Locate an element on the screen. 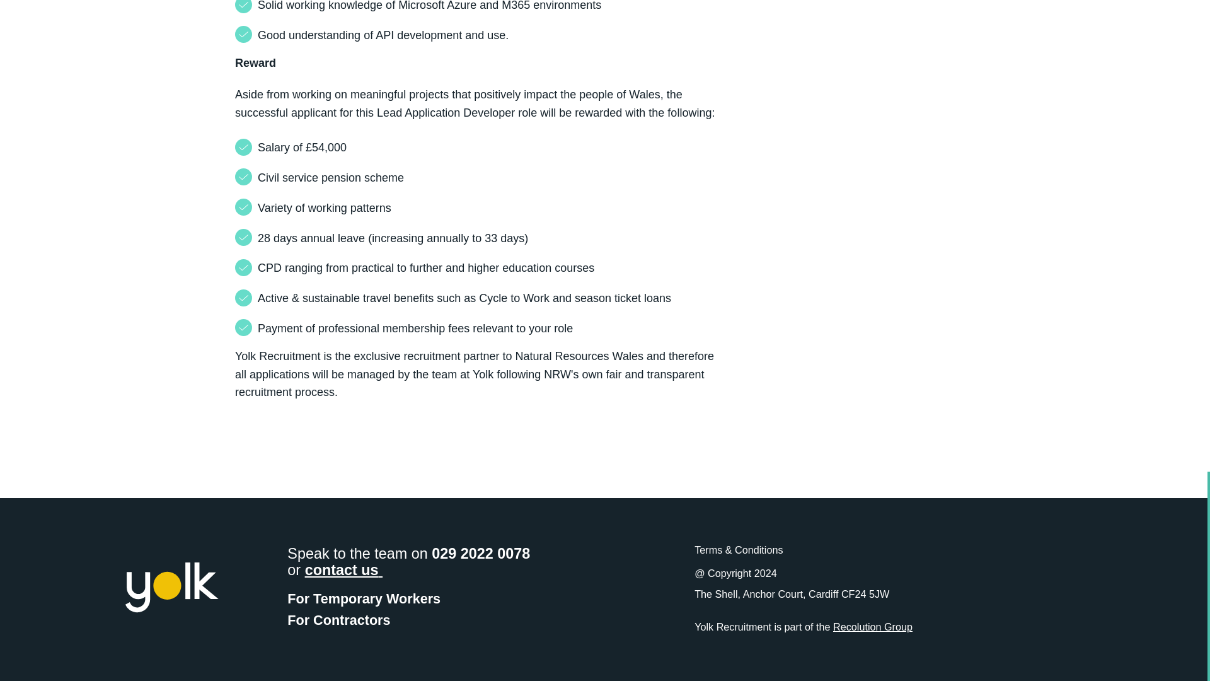 This screenshot has width=1210, height=681. contact us  is located at coordinates (343, 570).